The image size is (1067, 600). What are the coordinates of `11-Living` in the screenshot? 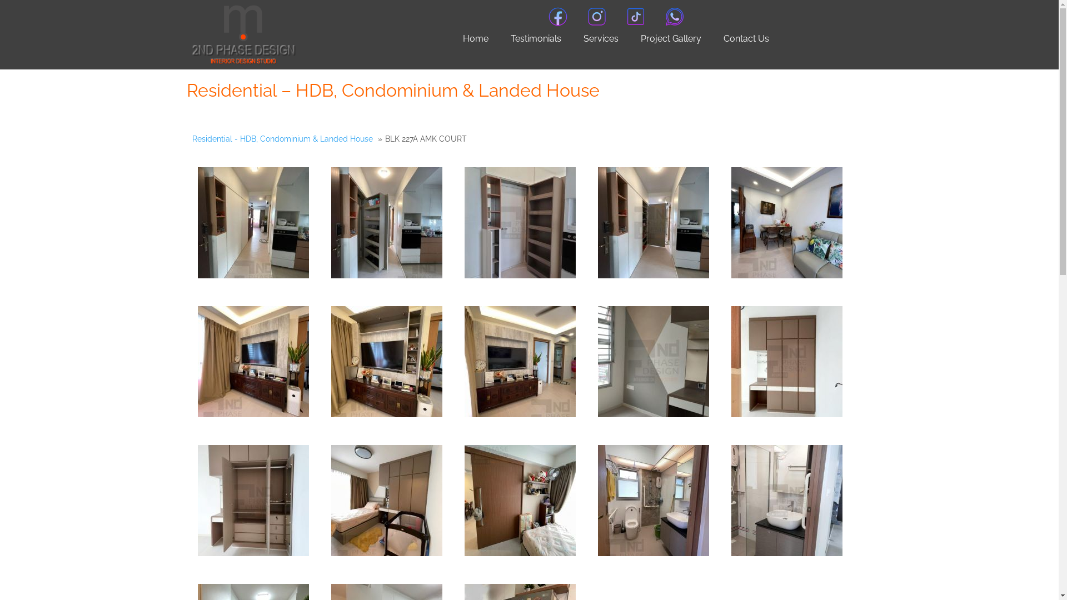 It's located at (520, 362).